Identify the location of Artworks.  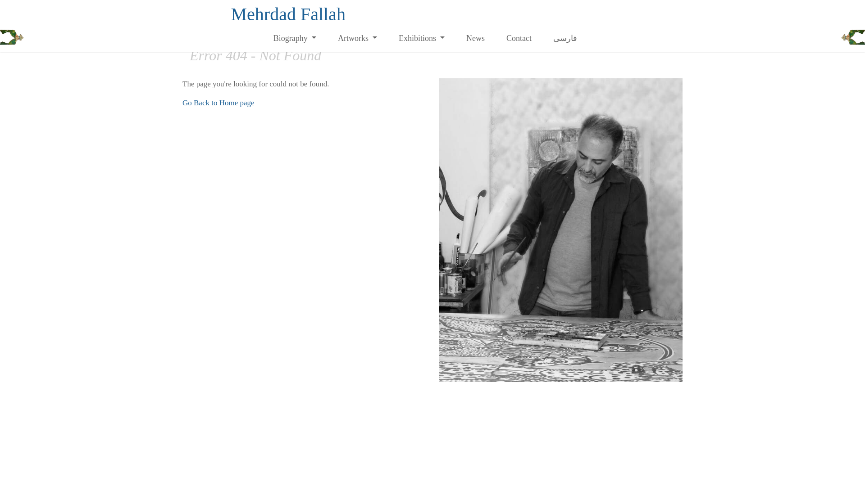
(357, 38).